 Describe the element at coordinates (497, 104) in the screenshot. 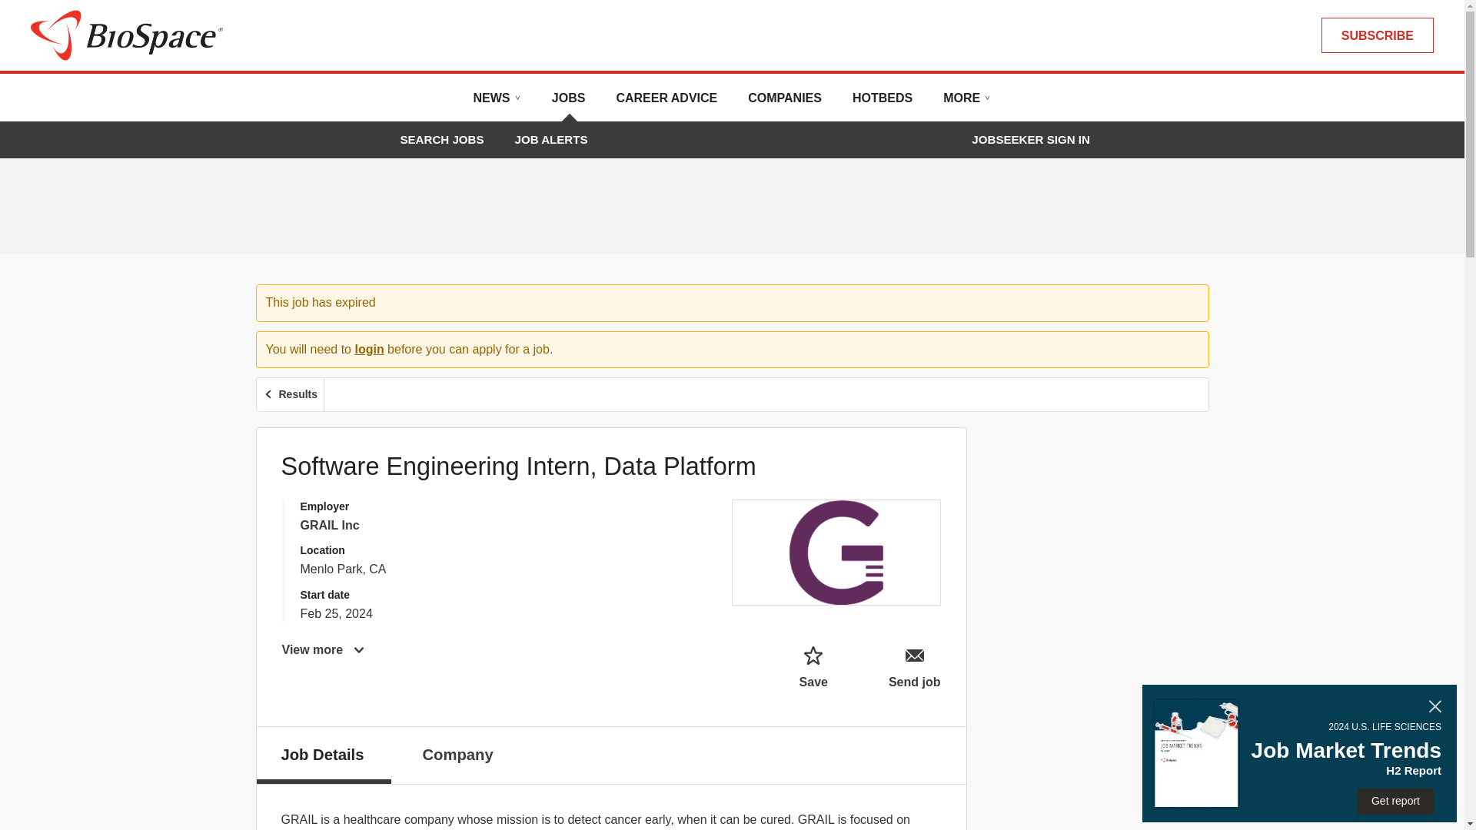

I see `NEWS` at that location.